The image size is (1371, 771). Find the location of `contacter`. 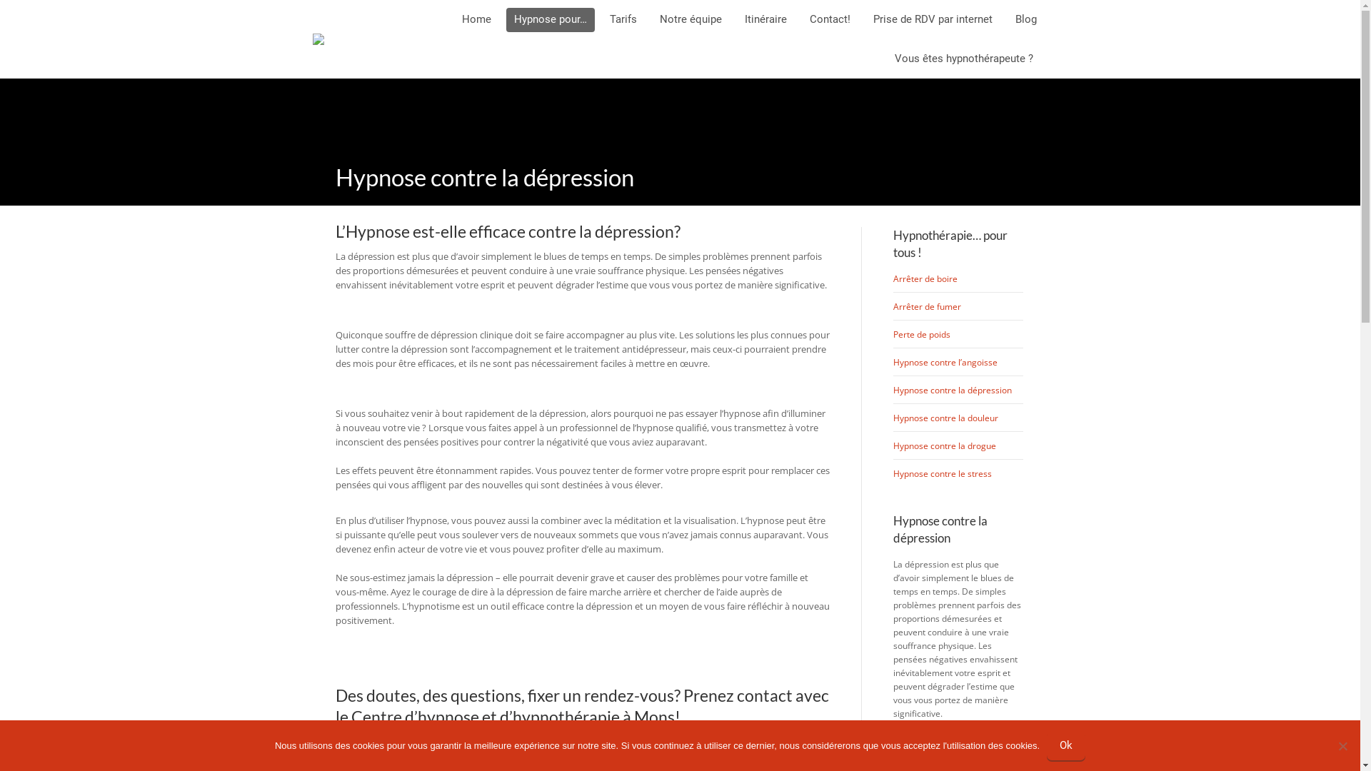

contacter is located at coordinates (770, 742).